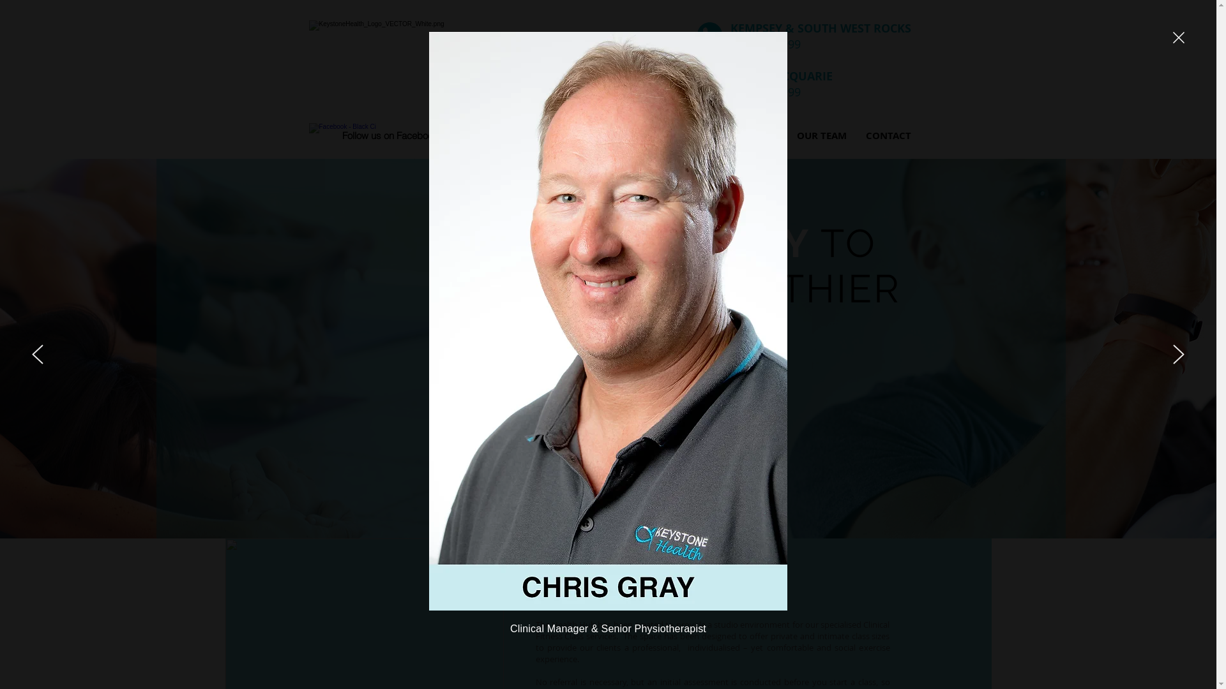 The width and height of the screenshot is (1226, 689). Describe the element at coordinates (888, 135) in the screenshot. I see `CONTACT` at that location.